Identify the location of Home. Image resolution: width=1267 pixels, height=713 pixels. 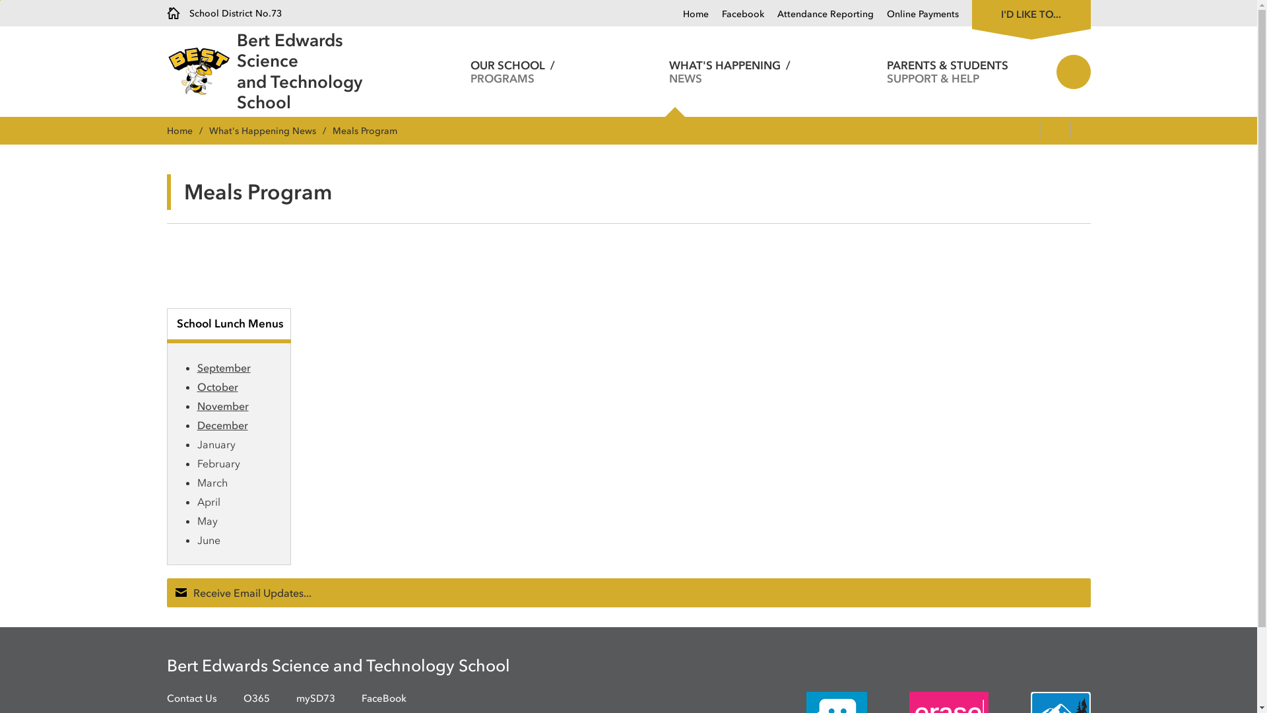
(187, 131).